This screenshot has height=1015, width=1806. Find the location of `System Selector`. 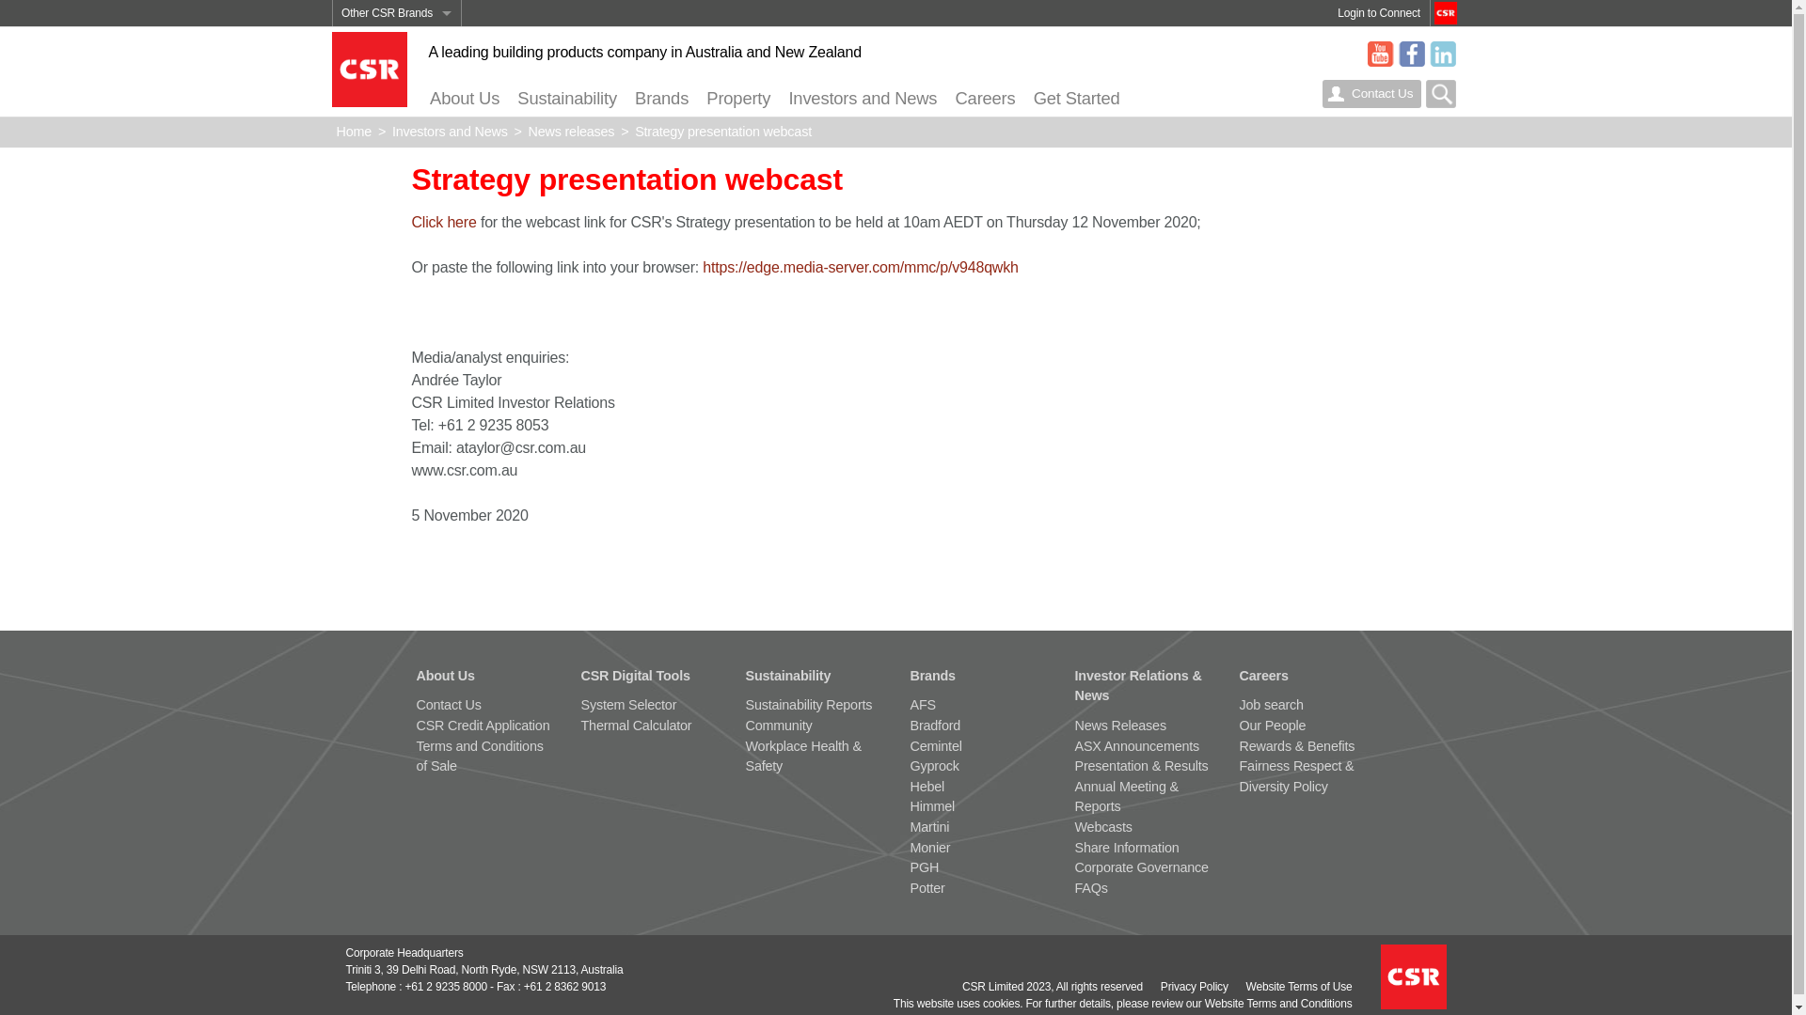

System Selector is located at coordinates (629, 705).